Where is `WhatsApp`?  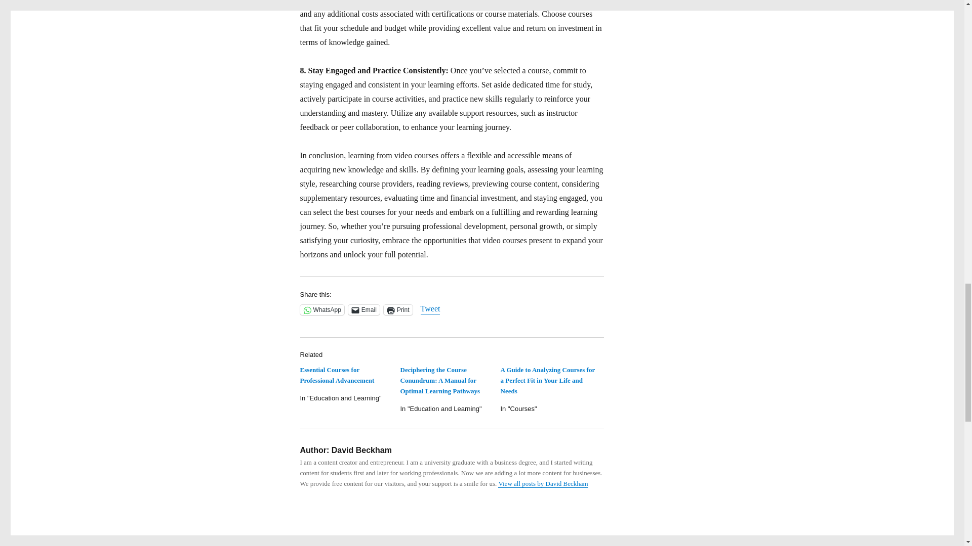 WhatsApp is located at coordinates (321, 309).